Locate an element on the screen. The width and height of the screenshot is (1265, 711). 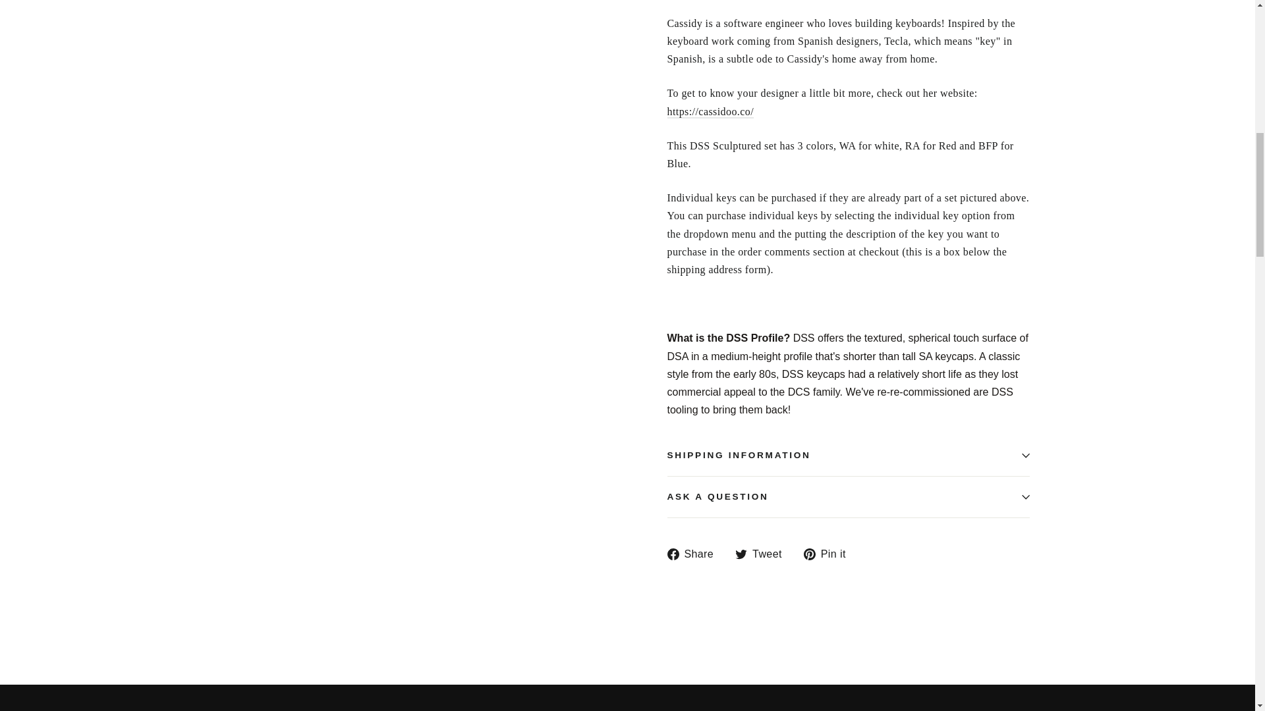
Pin on Pinterest is located at coordinates (829, 554).